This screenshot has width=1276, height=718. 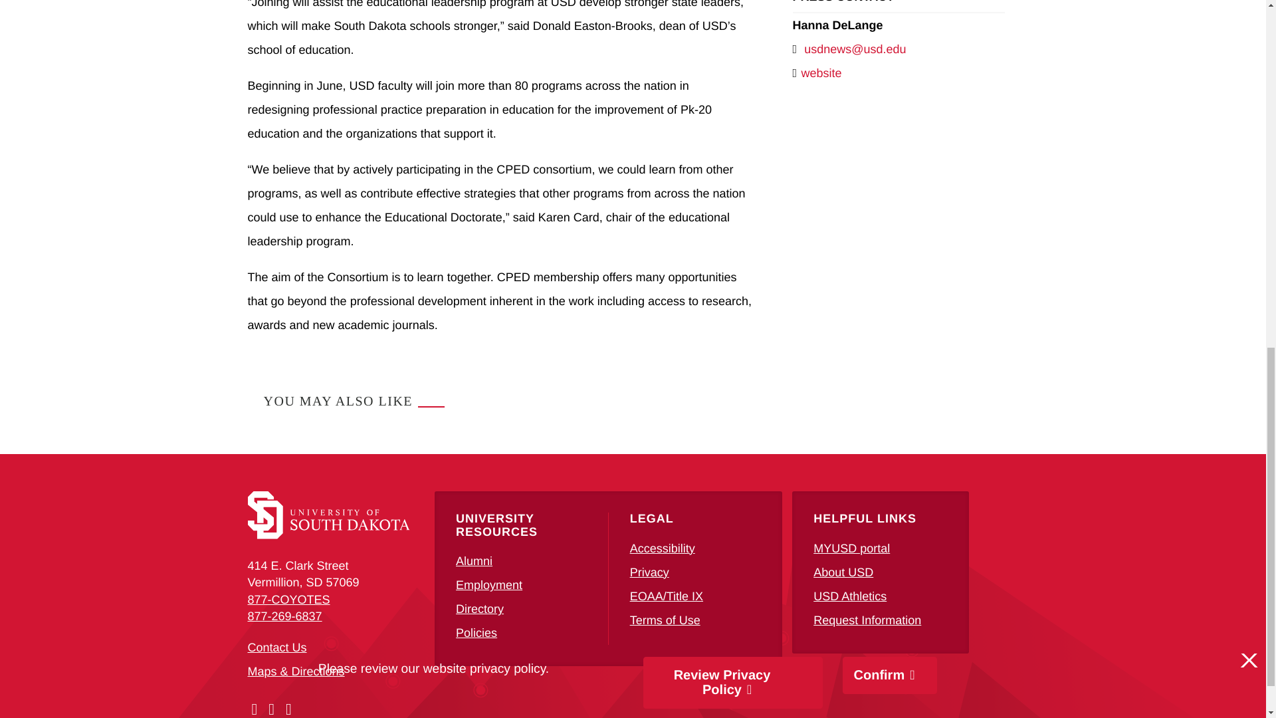 What do you see at coordinates (867, 620) in the screenshot?
I see `Request Information` at bounding box center [867, 620].